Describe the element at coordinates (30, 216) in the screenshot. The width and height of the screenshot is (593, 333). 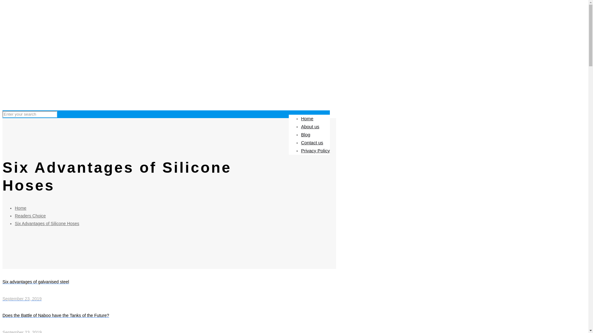
I see `Six Advantages of Silicone Hoses` at that location.